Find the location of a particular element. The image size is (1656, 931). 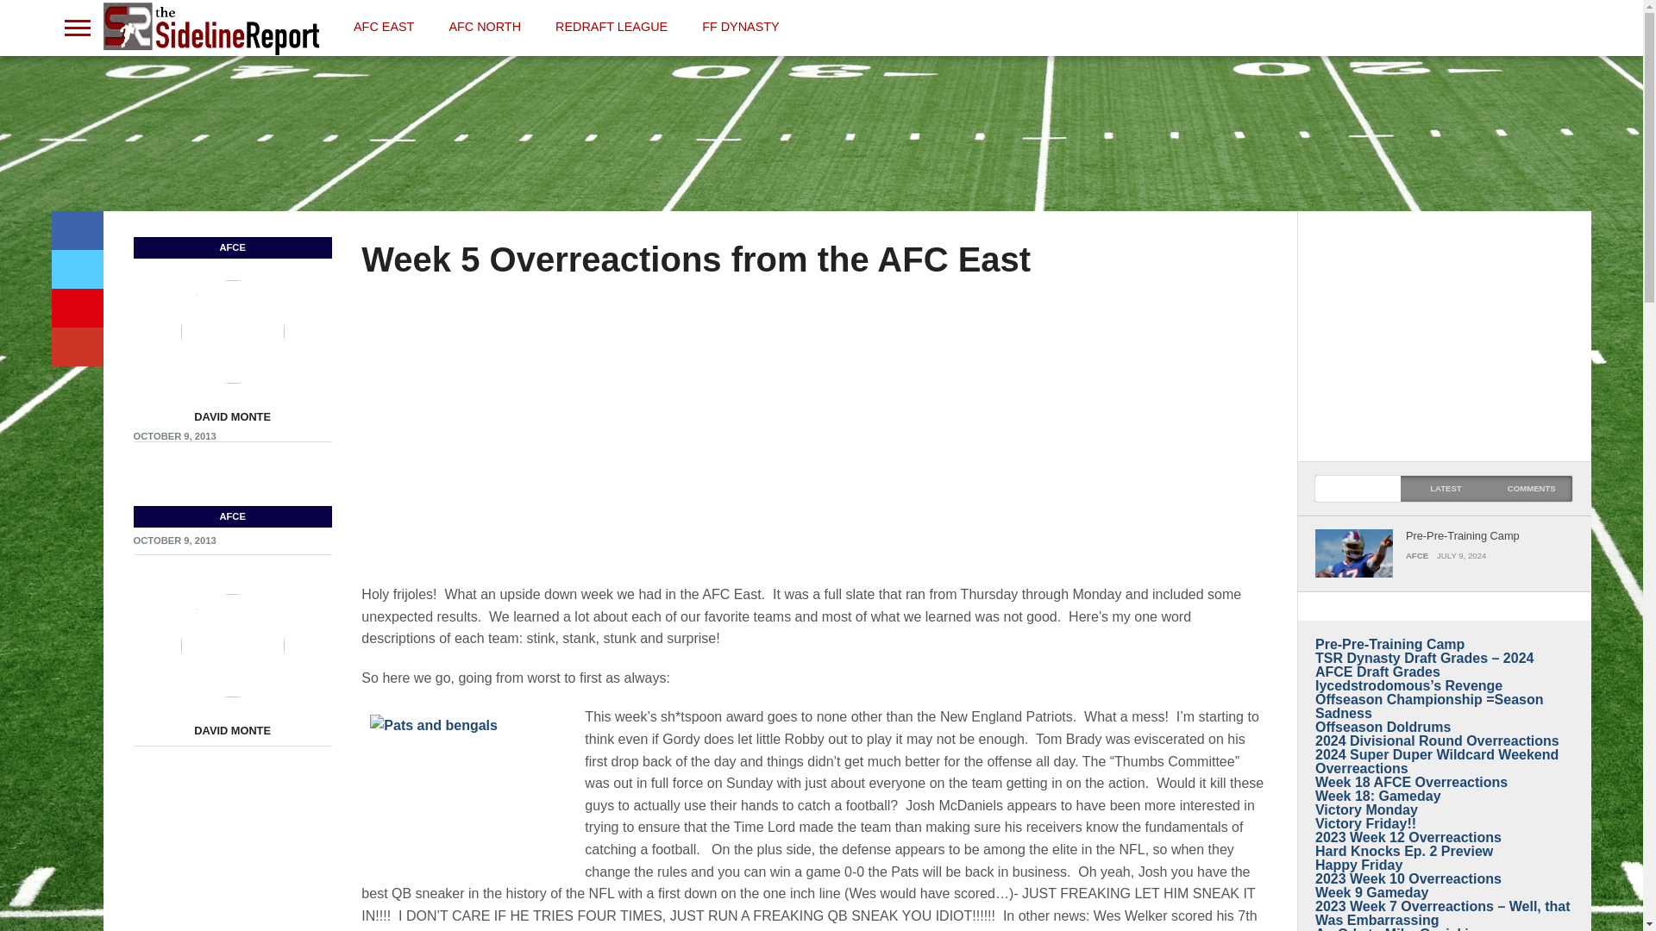

DAVID MONTE is located at coordinates (232, 731).